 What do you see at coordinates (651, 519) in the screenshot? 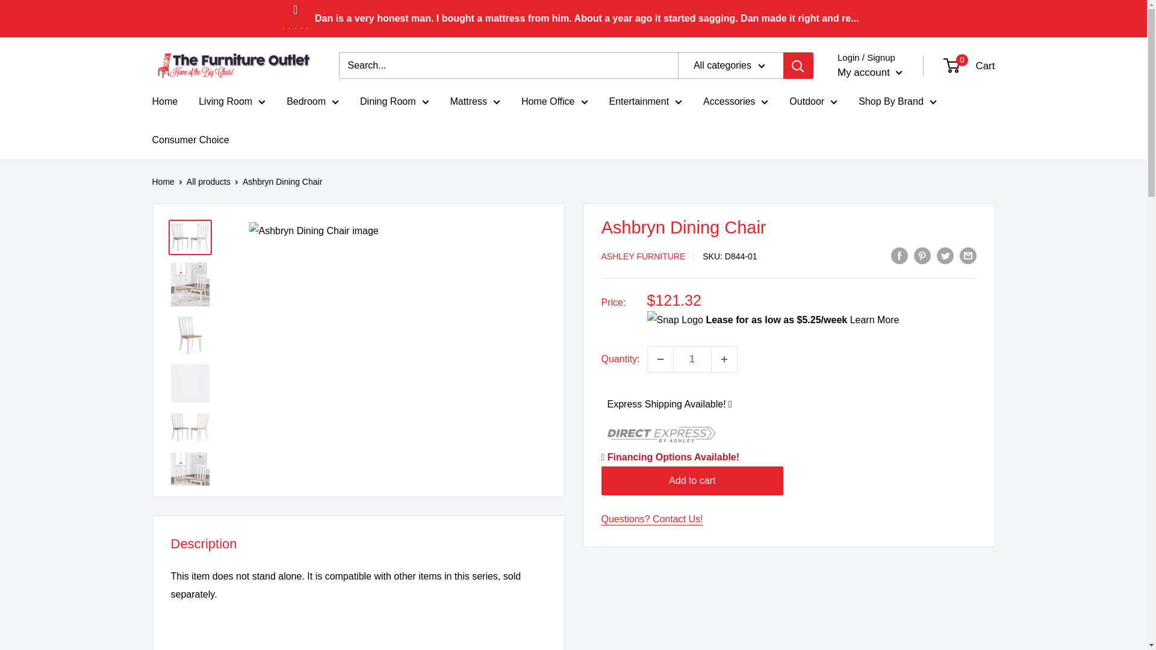
I see `Contact Us` at bounding box center [651, 519].